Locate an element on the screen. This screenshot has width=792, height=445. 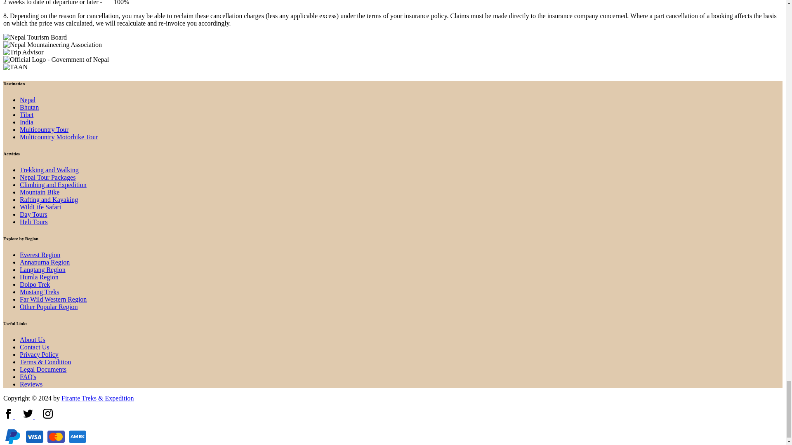
About Us is located at coordinates (32, 340).